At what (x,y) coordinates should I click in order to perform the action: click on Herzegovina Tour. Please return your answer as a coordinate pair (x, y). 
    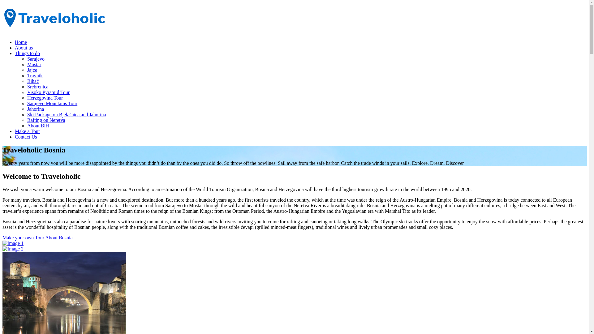
    Looking at the image, I should click on (307, 98).